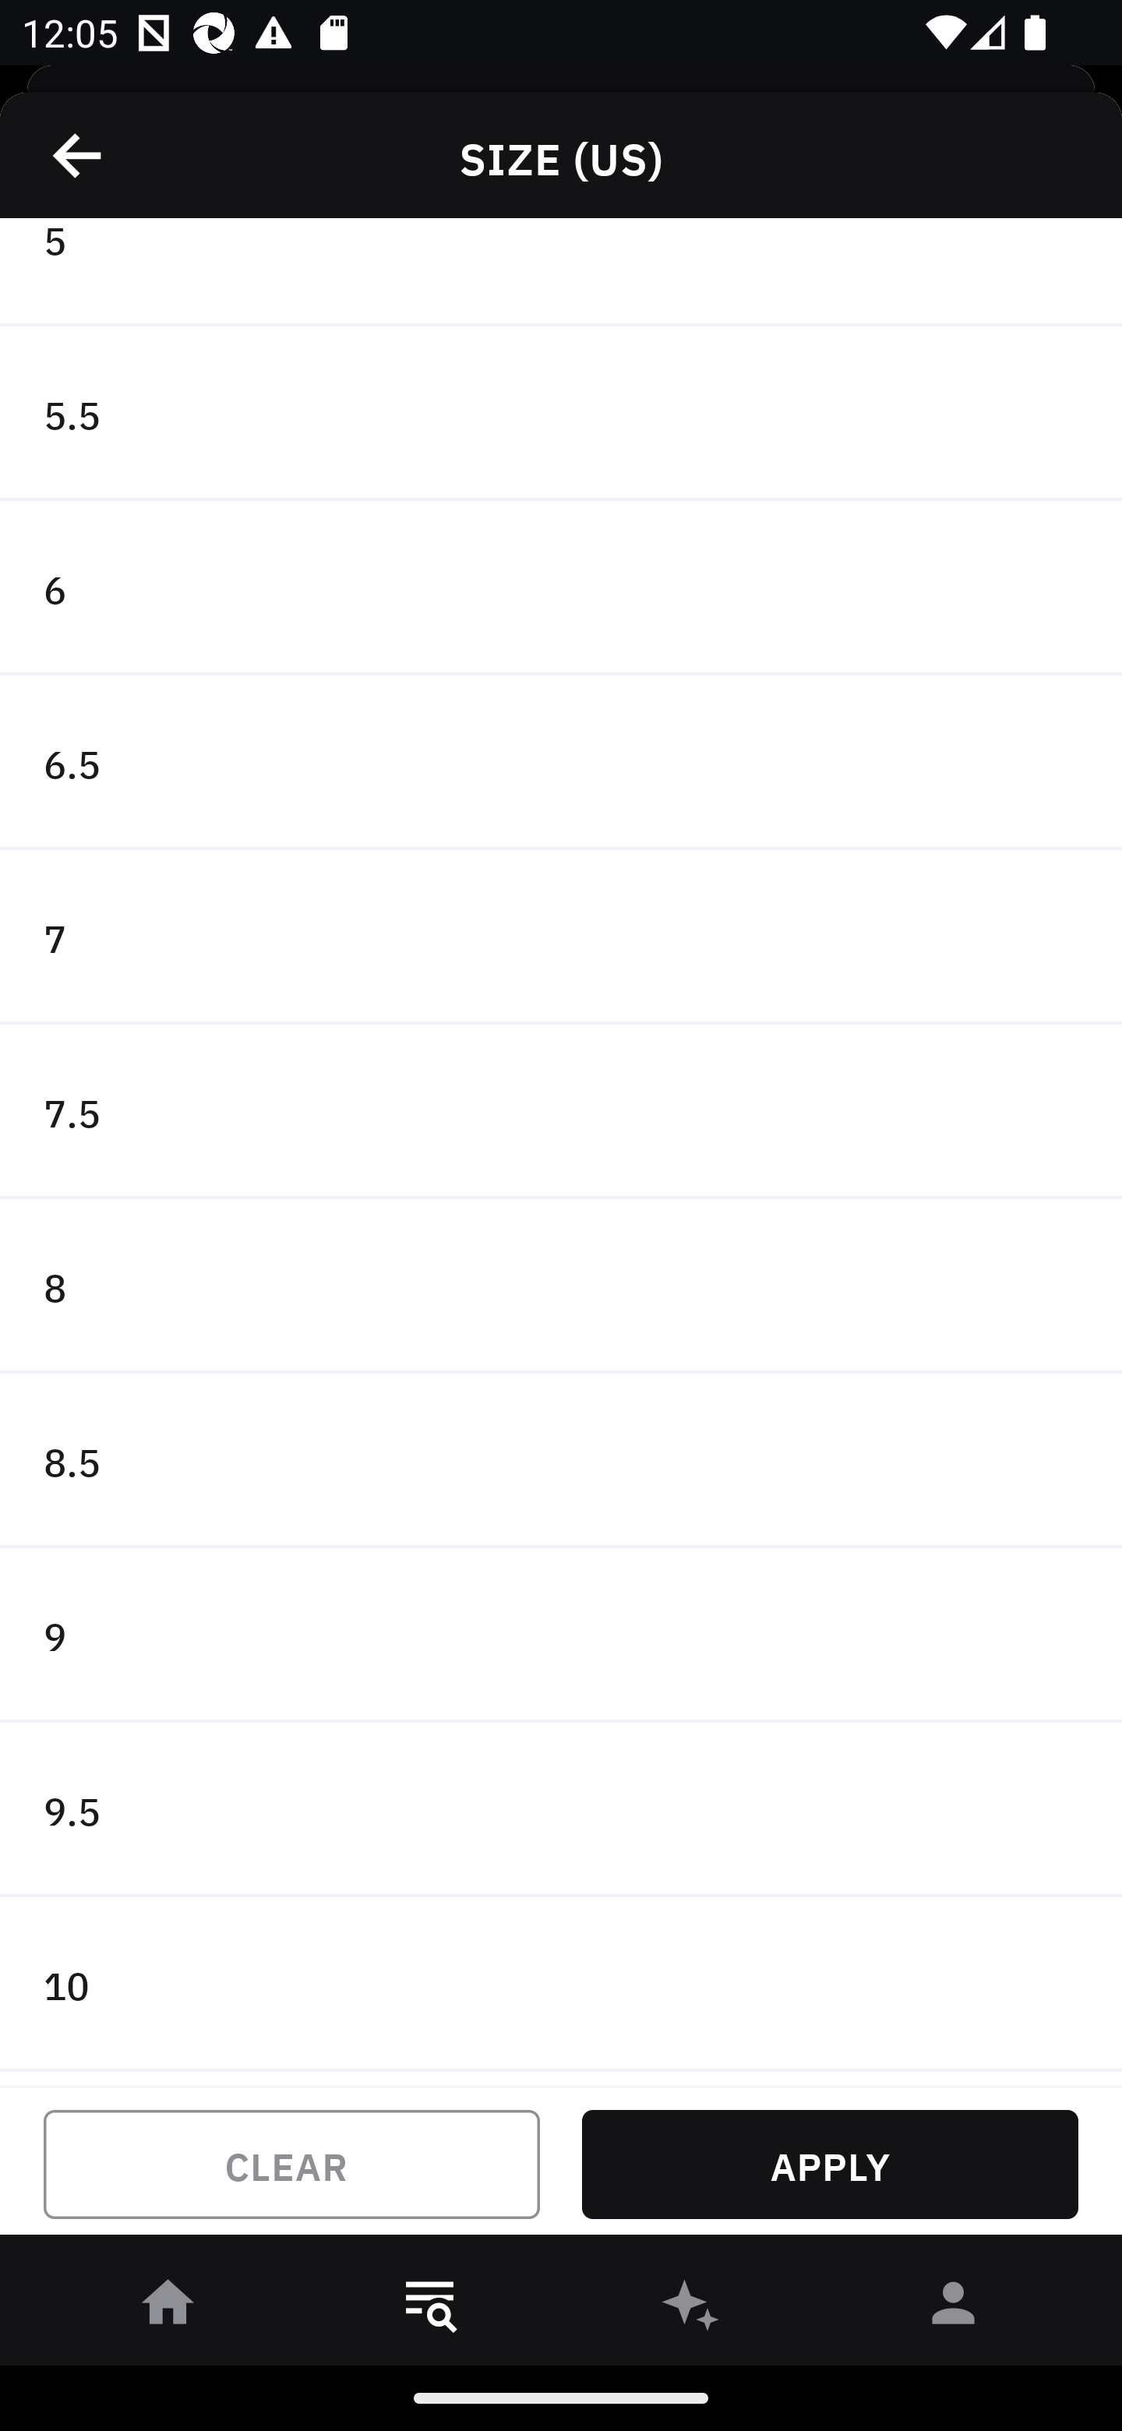 The width and height of the screenshot is (1122, 2431). I want to click on 9, so click(561, 1636).